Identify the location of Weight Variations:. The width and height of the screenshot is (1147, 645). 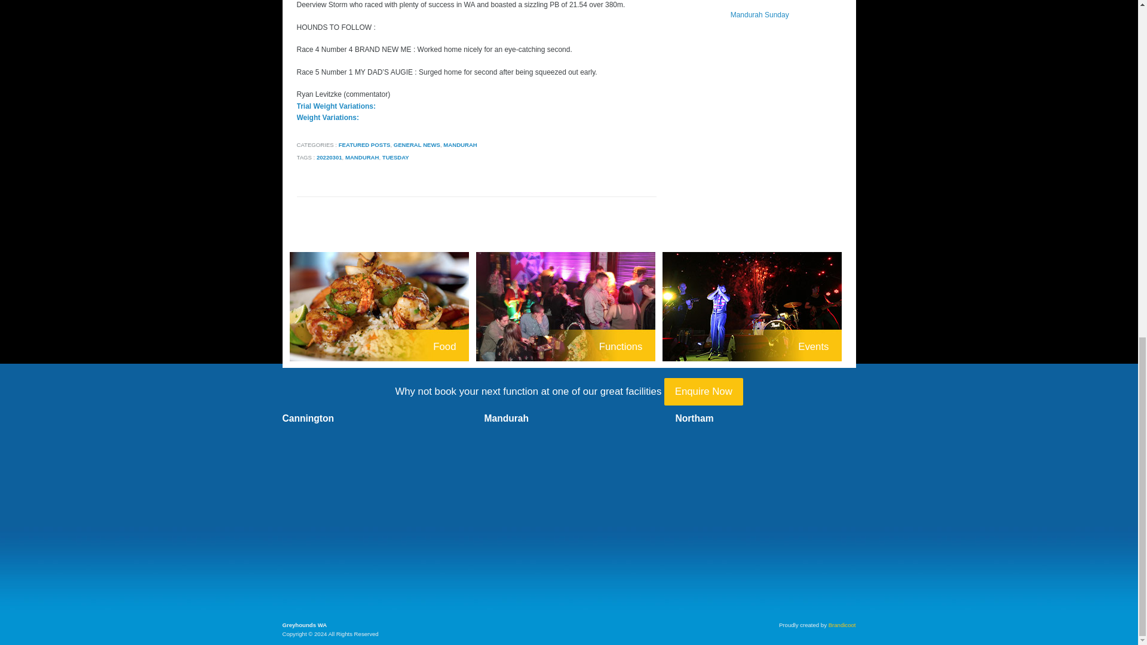
(327, 118).